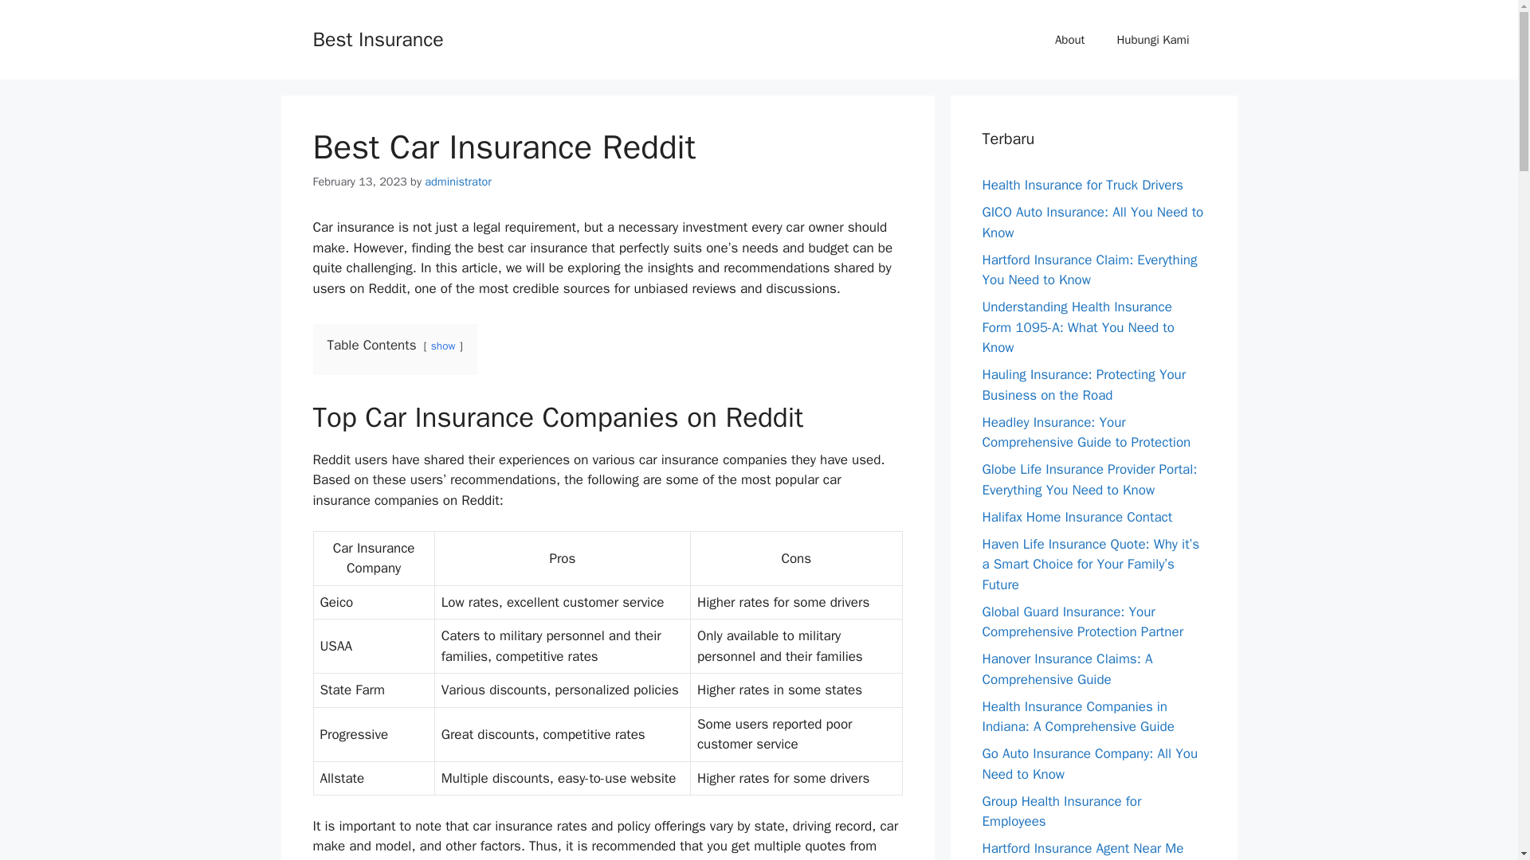  I want to click on View all posts by administrator, so click(457, 182).